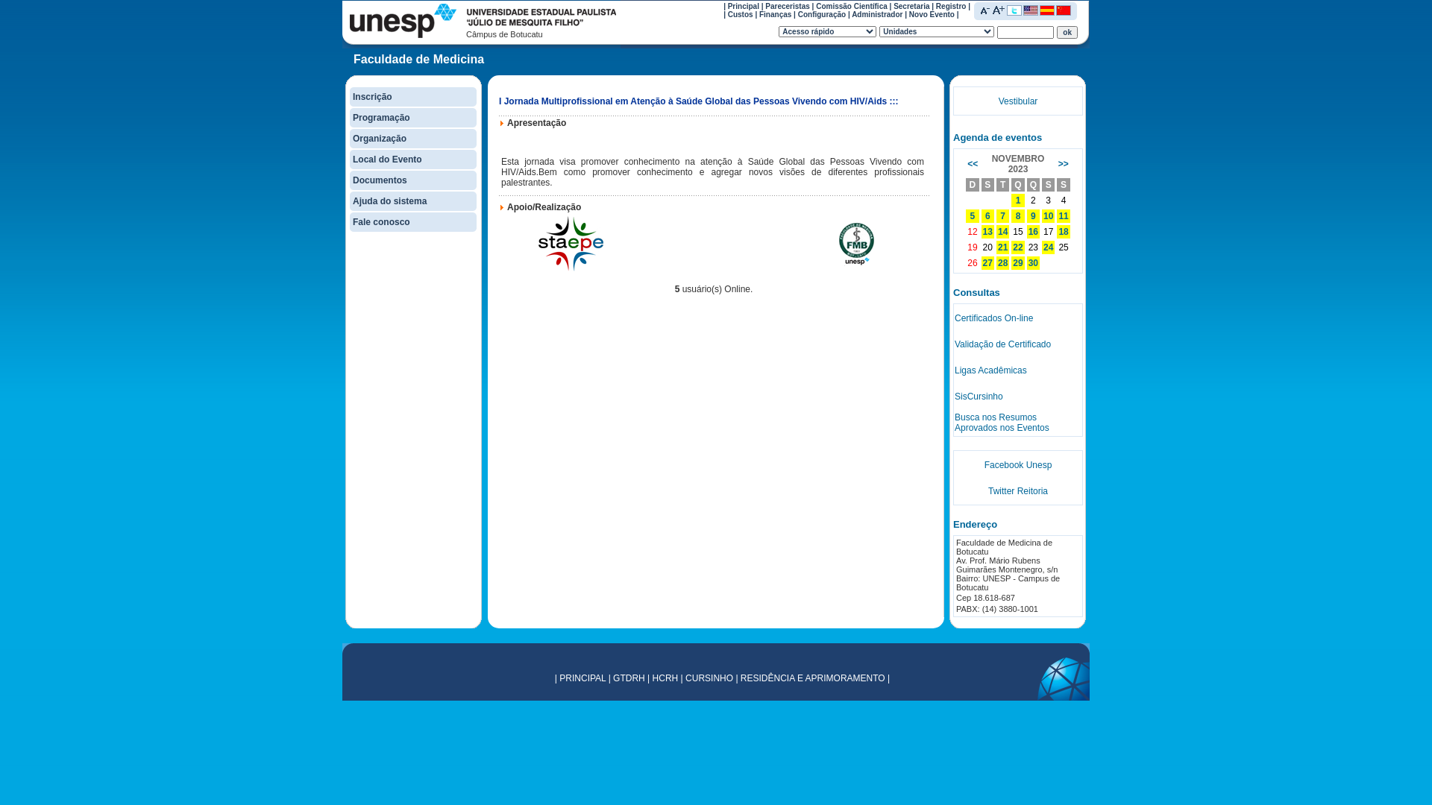 The image size is (1432, 805). I want to click on Ajuda do sistema, so click(389, 201).